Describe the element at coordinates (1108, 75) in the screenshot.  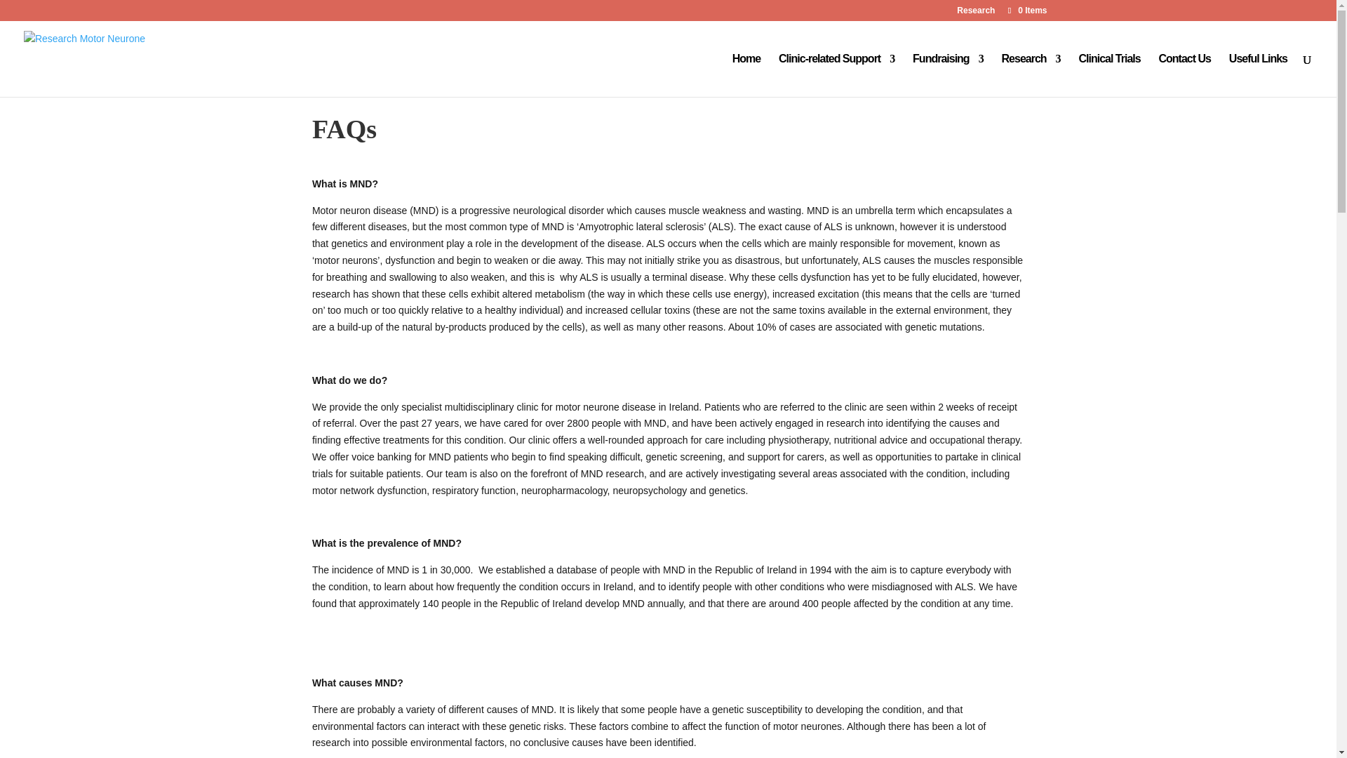
I see `Clinical Trials` at that location.